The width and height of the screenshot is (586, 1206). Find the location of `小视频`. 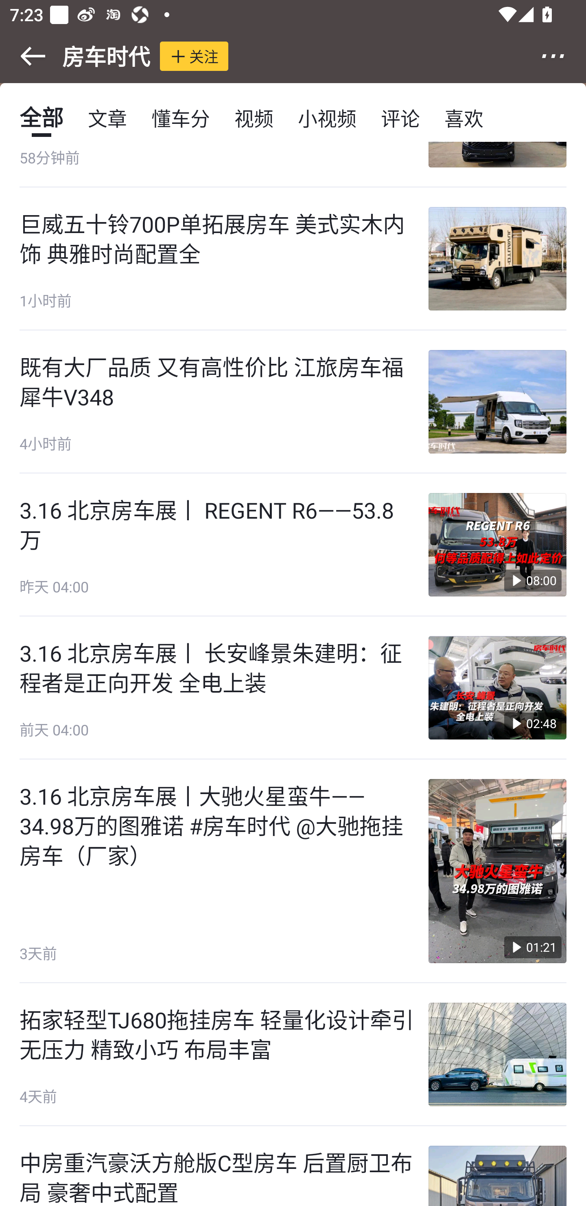

小视频 is located at coordinates (327, 117).